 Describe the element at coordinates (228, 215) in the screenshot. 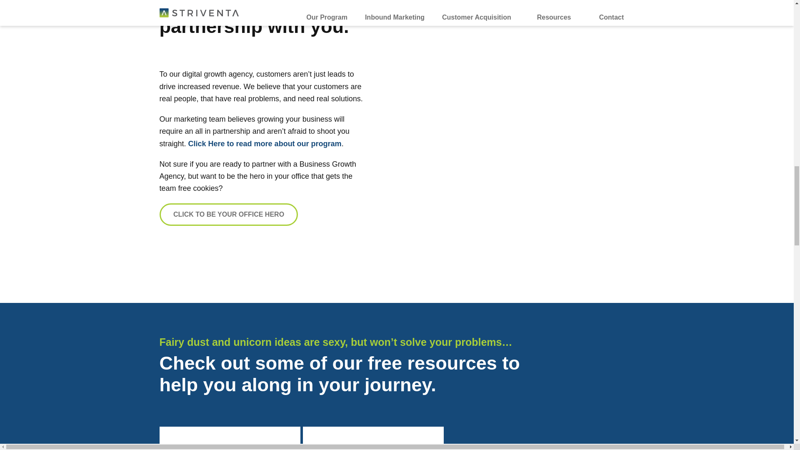

I see `CLICK TO BE YOUR OFFICE HERO` at that location.